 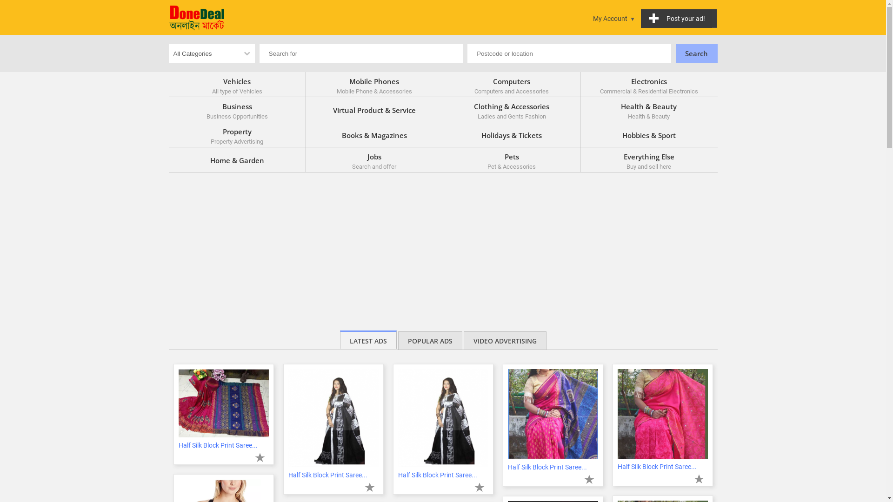 I want to click on Electronics
Commercial & Residential Electronics, so click(x=649, y=85).